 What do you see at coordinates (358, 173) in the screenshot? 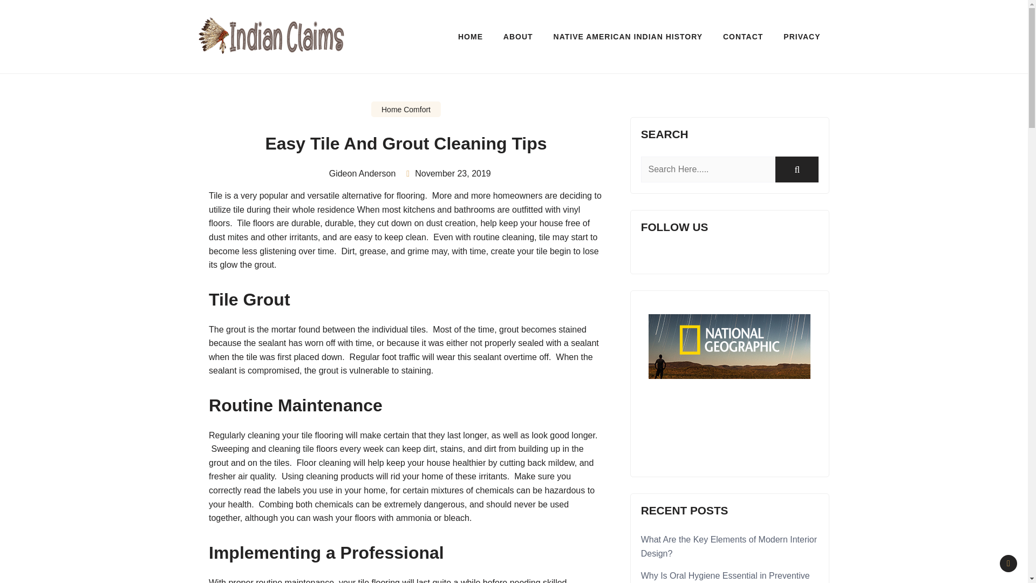
I see `Gideon Anderson` at bounding box center [358, 173].